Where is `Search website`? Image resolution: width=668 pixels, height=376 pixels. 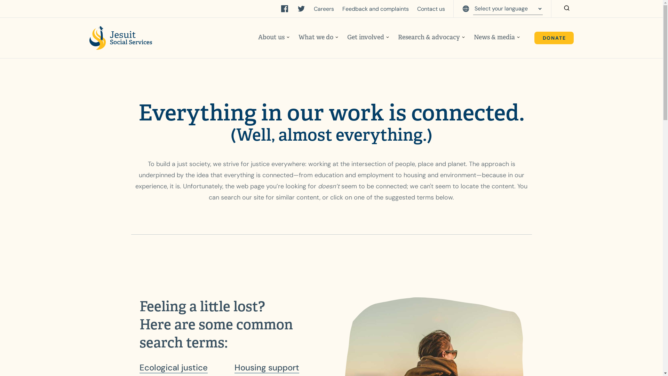
Search website is located at coordinates (566, 9).